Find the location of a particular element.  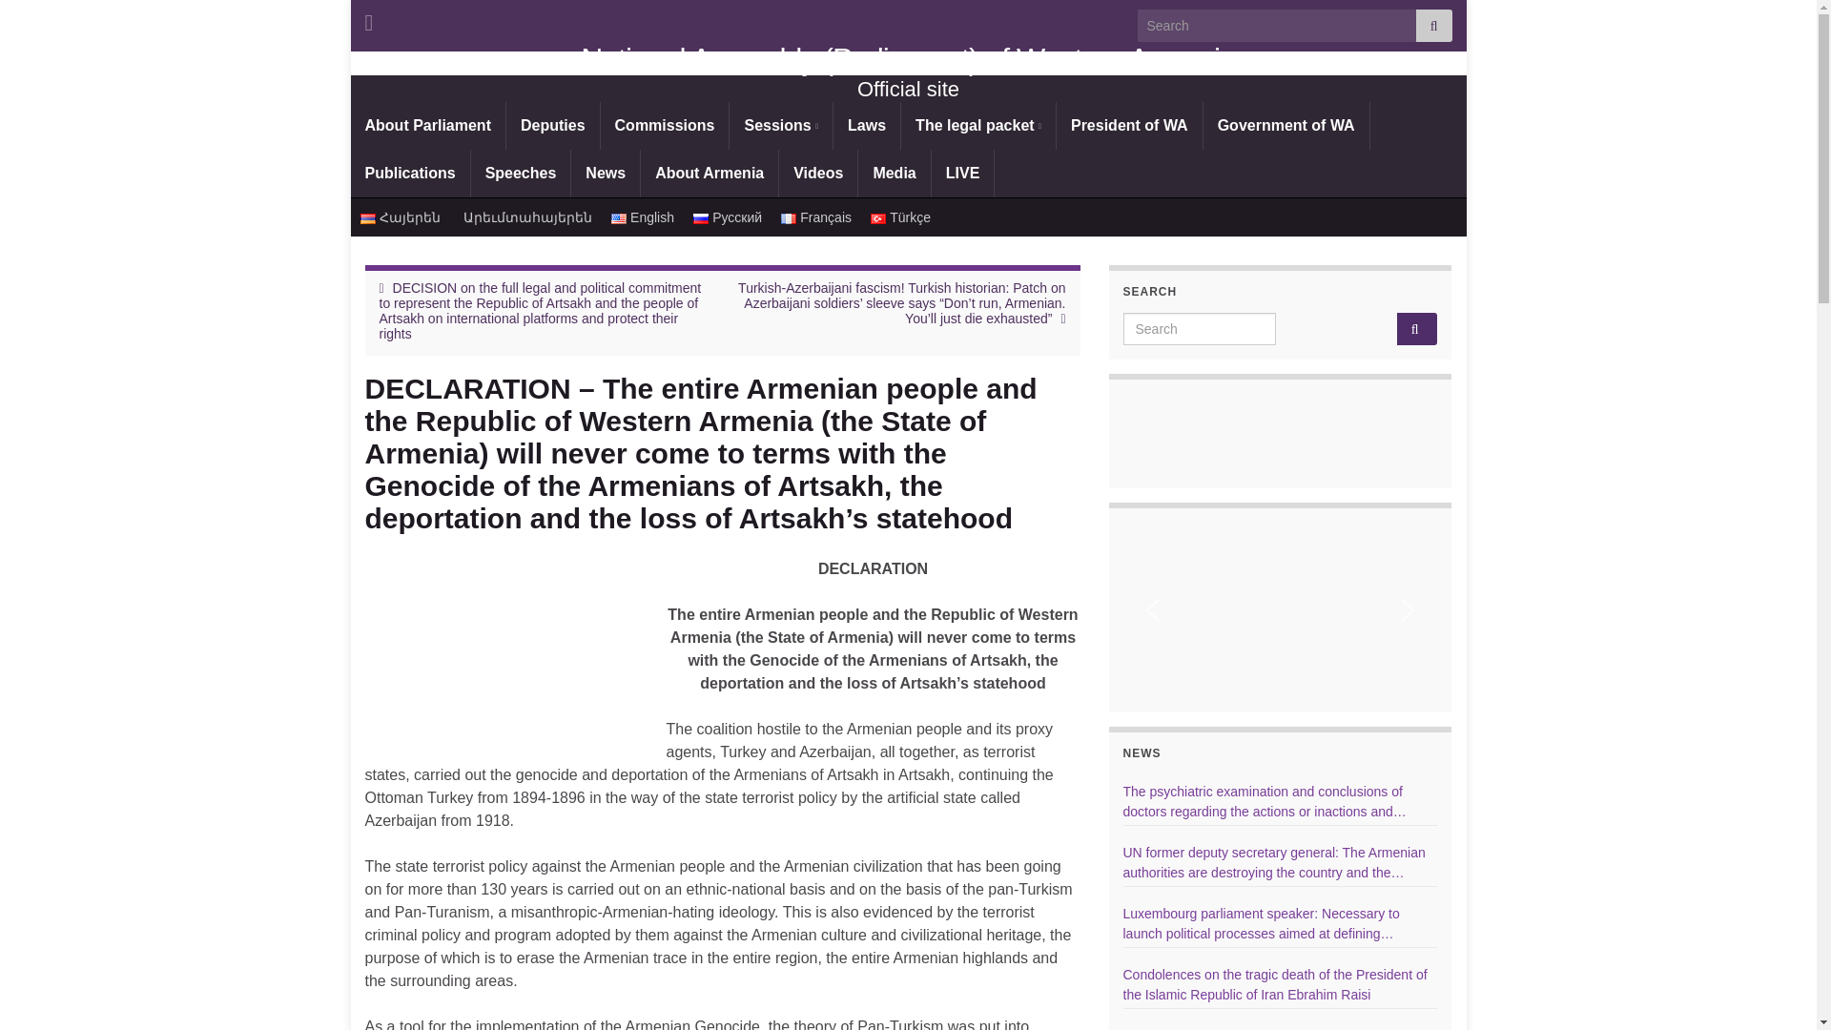

English is located at coordinates (643, 217).